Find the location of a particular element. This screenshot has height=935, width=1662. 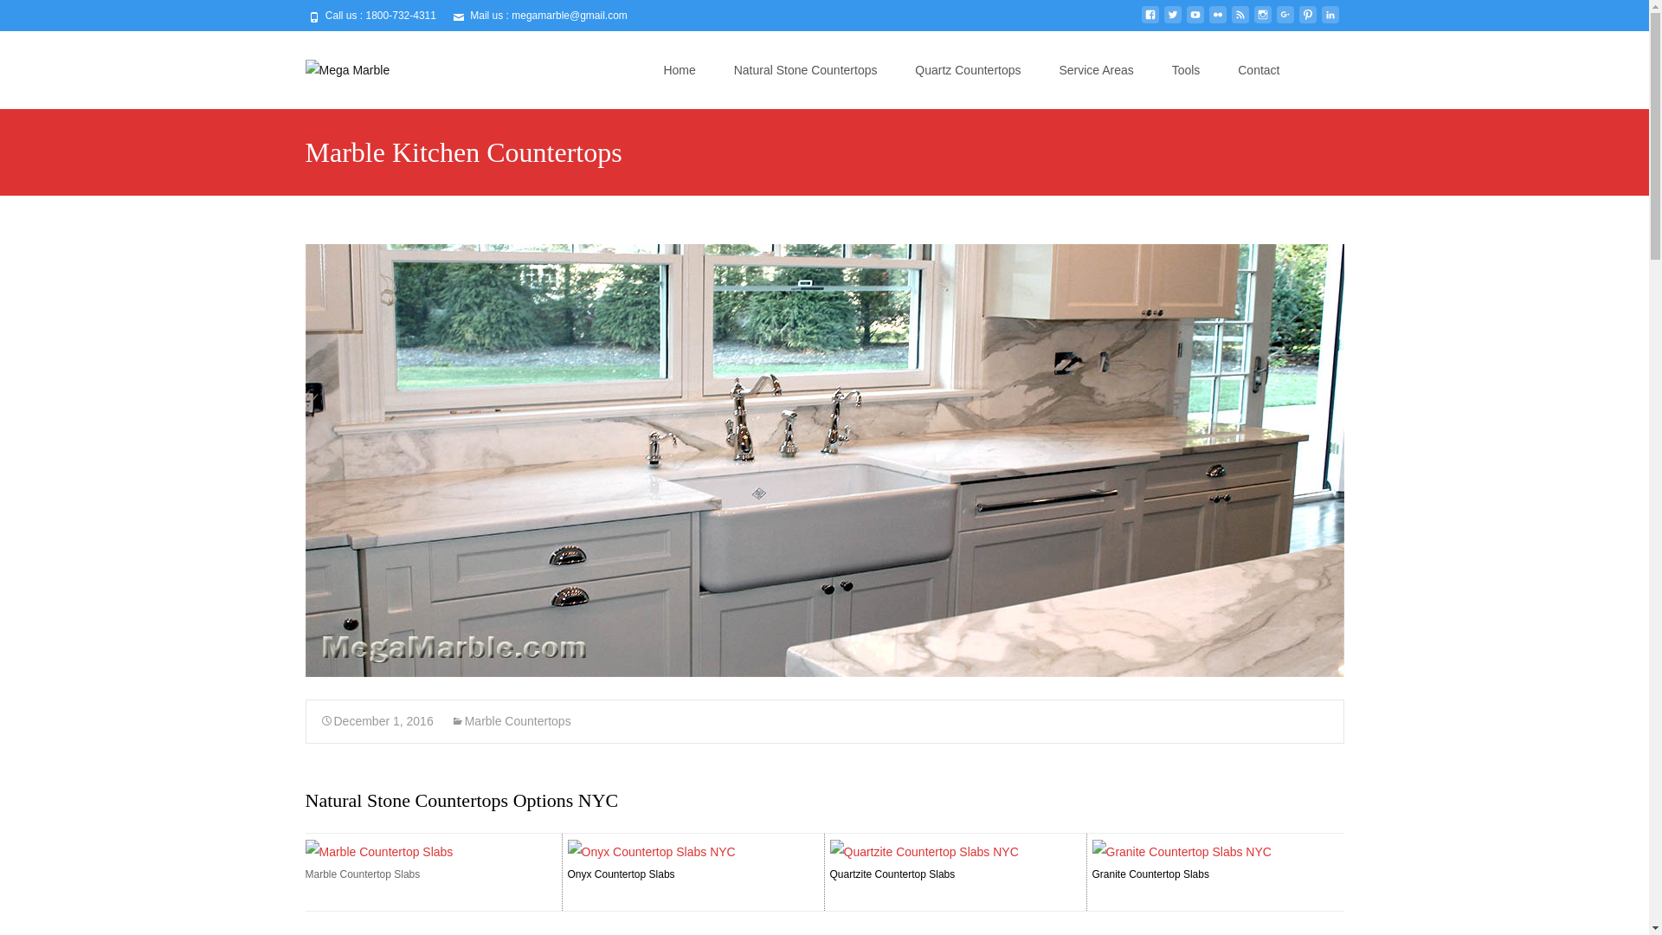

Quartz Countertops is located at coordinates (967, 69).